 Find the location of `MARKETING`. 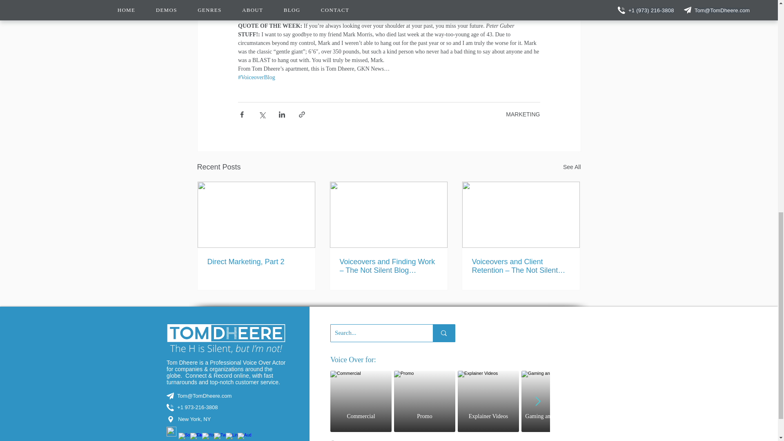

MARKETING is located at coordinates (440, 401).